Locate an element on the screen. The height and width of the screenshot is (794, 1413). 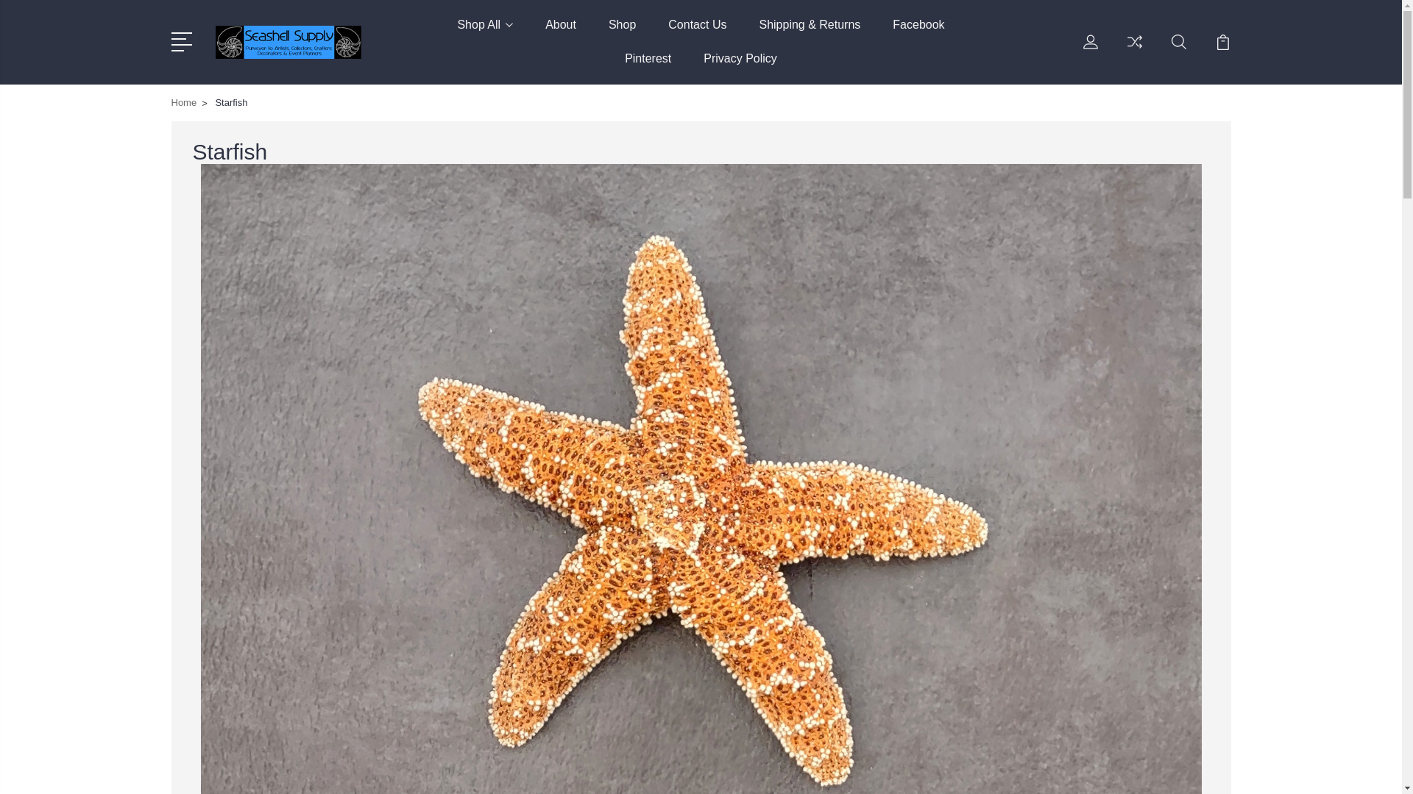
Shop All is located at coordinates (484, 34).